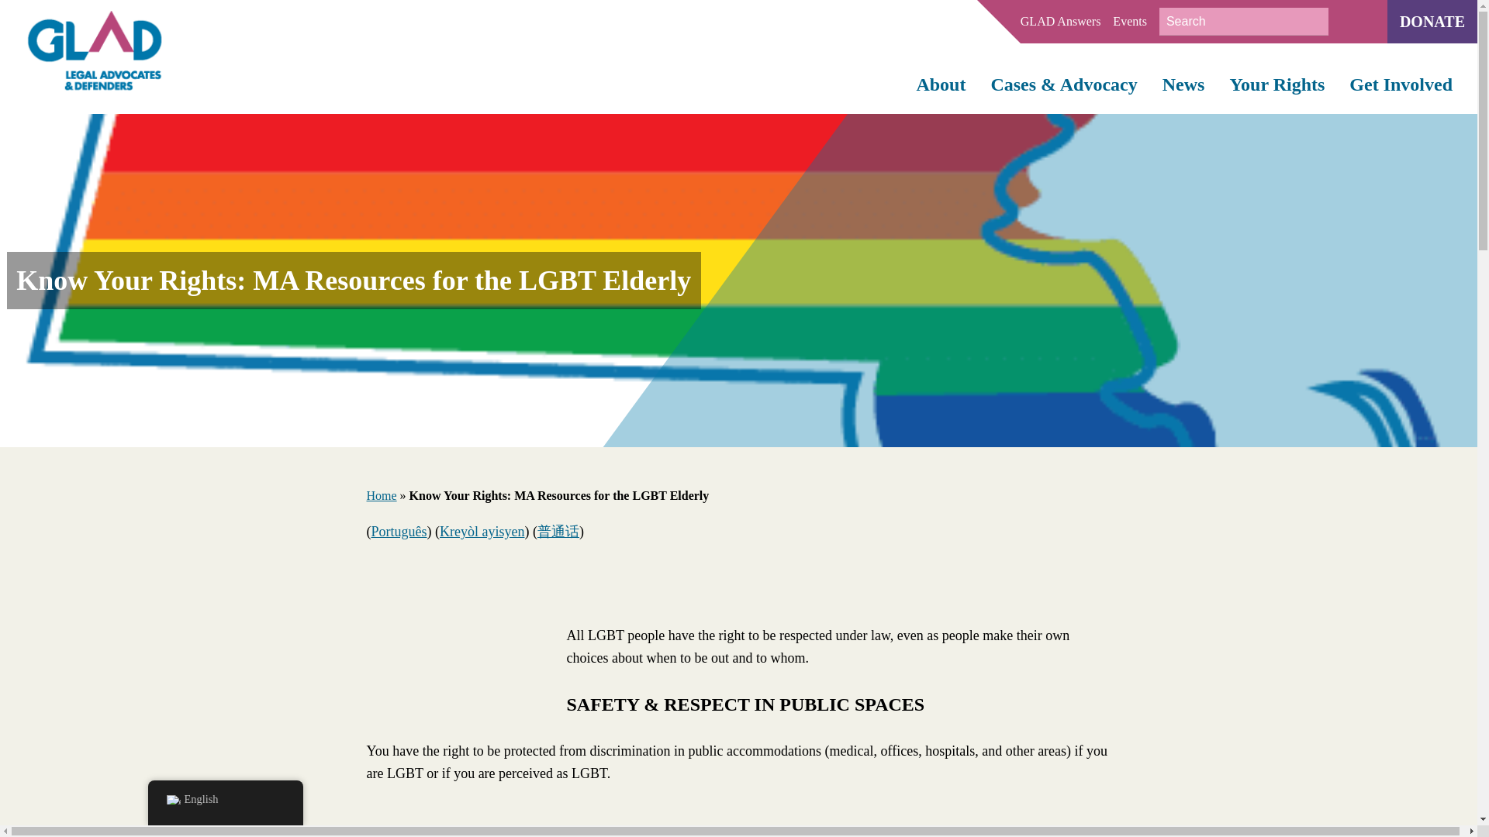  Describe the element at coordinates (1432, 22) in the screenshot. I see `DONATE` at that location.